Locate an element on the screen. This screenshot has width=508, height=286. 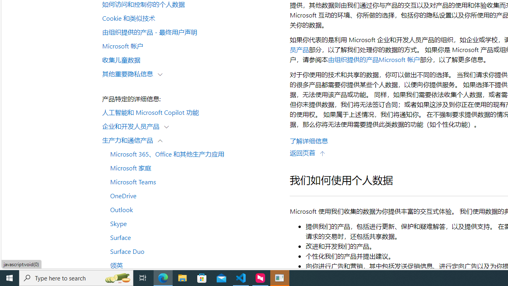
Surface is located at coordinates (192, 237).